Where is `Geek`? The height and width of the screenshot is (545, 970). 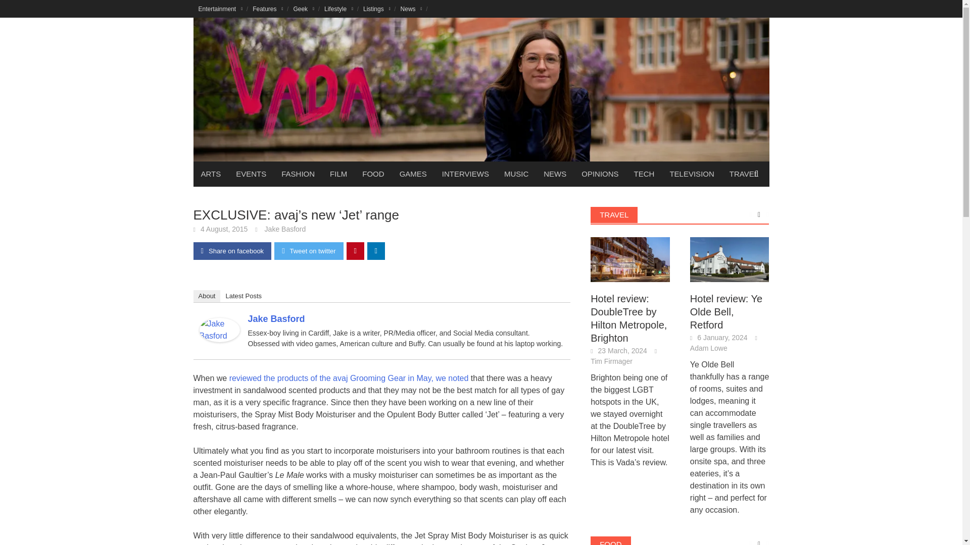
Geek is located at coordinates (303, 9).